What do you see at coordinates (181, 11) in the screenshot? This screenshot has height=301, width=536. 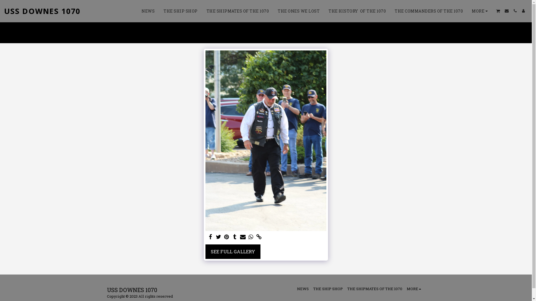 I see `THE SHIP SHOP` at bounding box center [181, 11].